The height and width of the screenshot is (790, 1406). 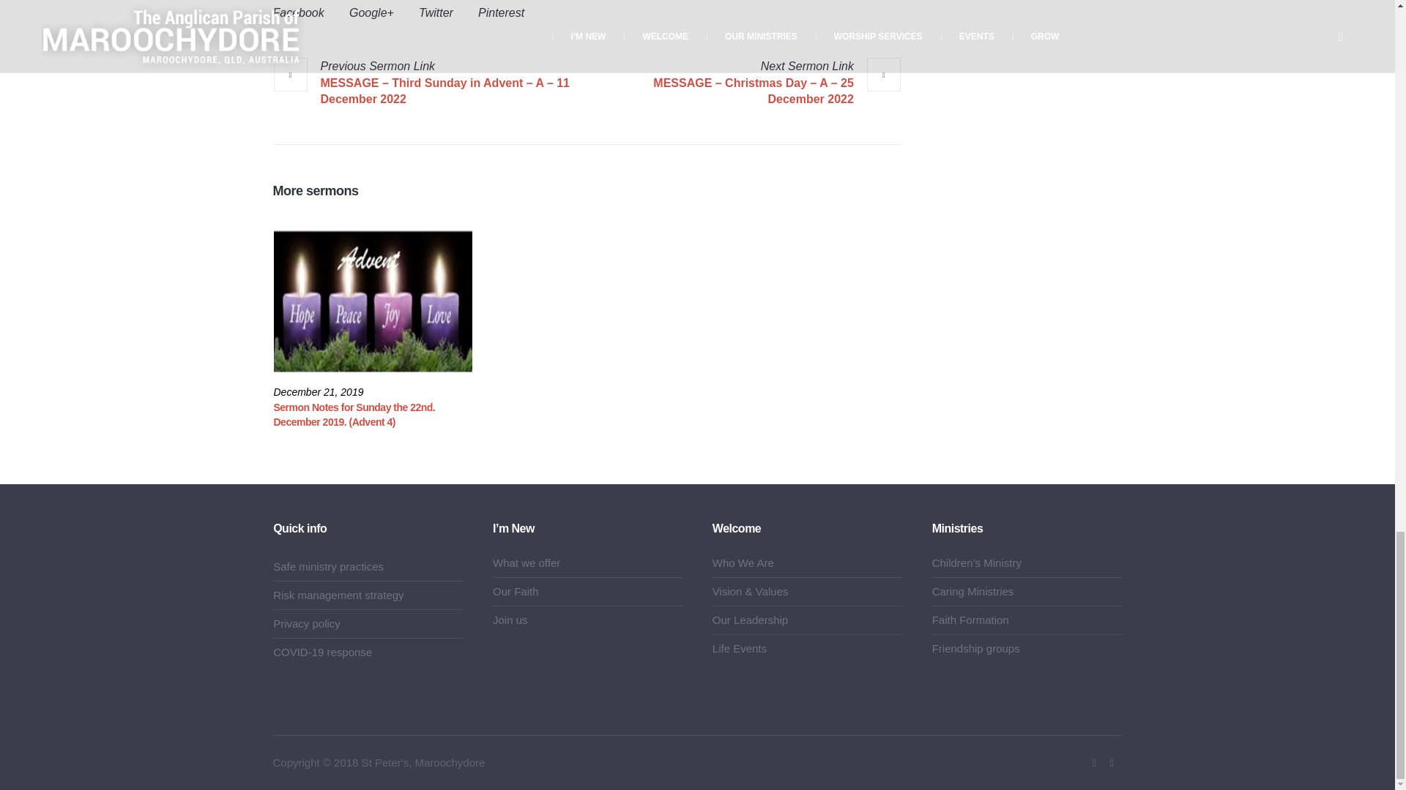 I want to click on Contact, so click(x=1112, y=764).